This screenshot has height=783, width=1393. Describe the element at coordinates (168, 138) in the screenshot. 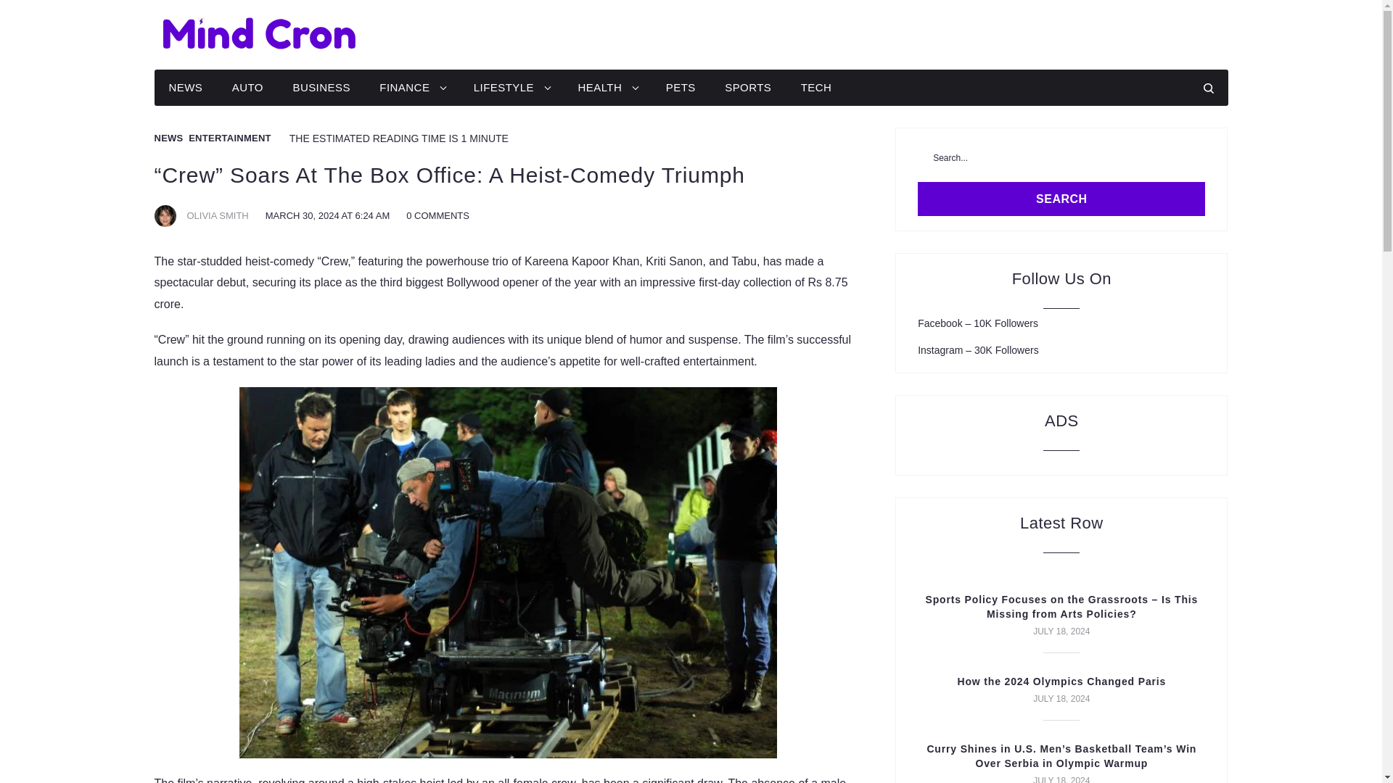

I see `NEWS` at that location.